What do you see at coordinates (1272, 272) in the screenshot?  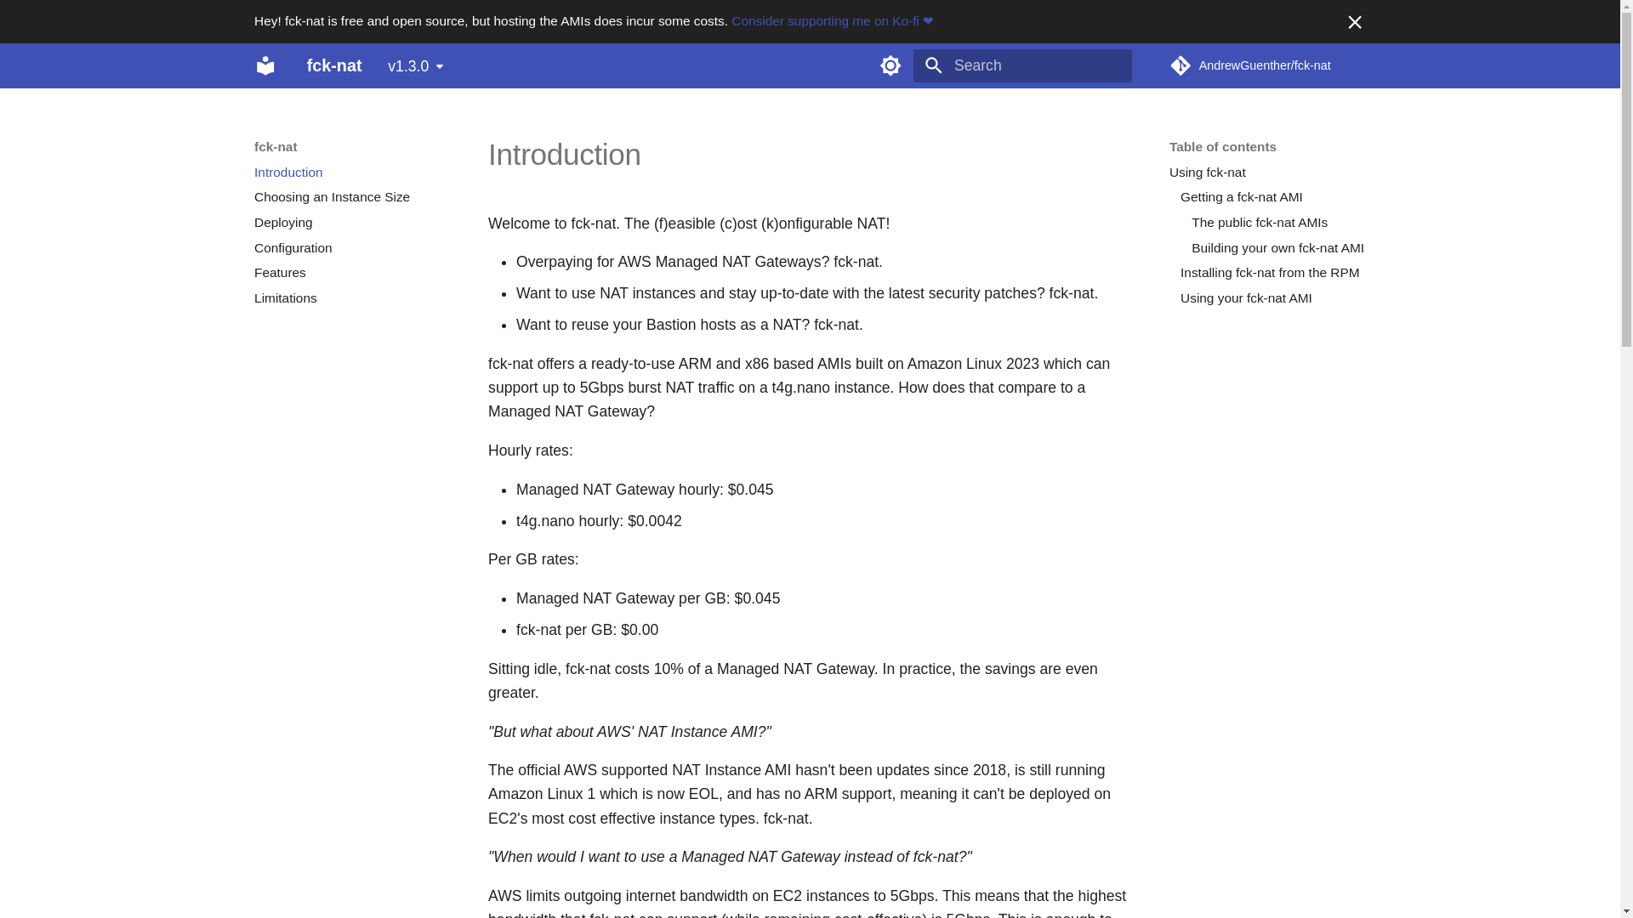 I see `Installing fck-nat from the RPM` at bounding box center [1272, 272].